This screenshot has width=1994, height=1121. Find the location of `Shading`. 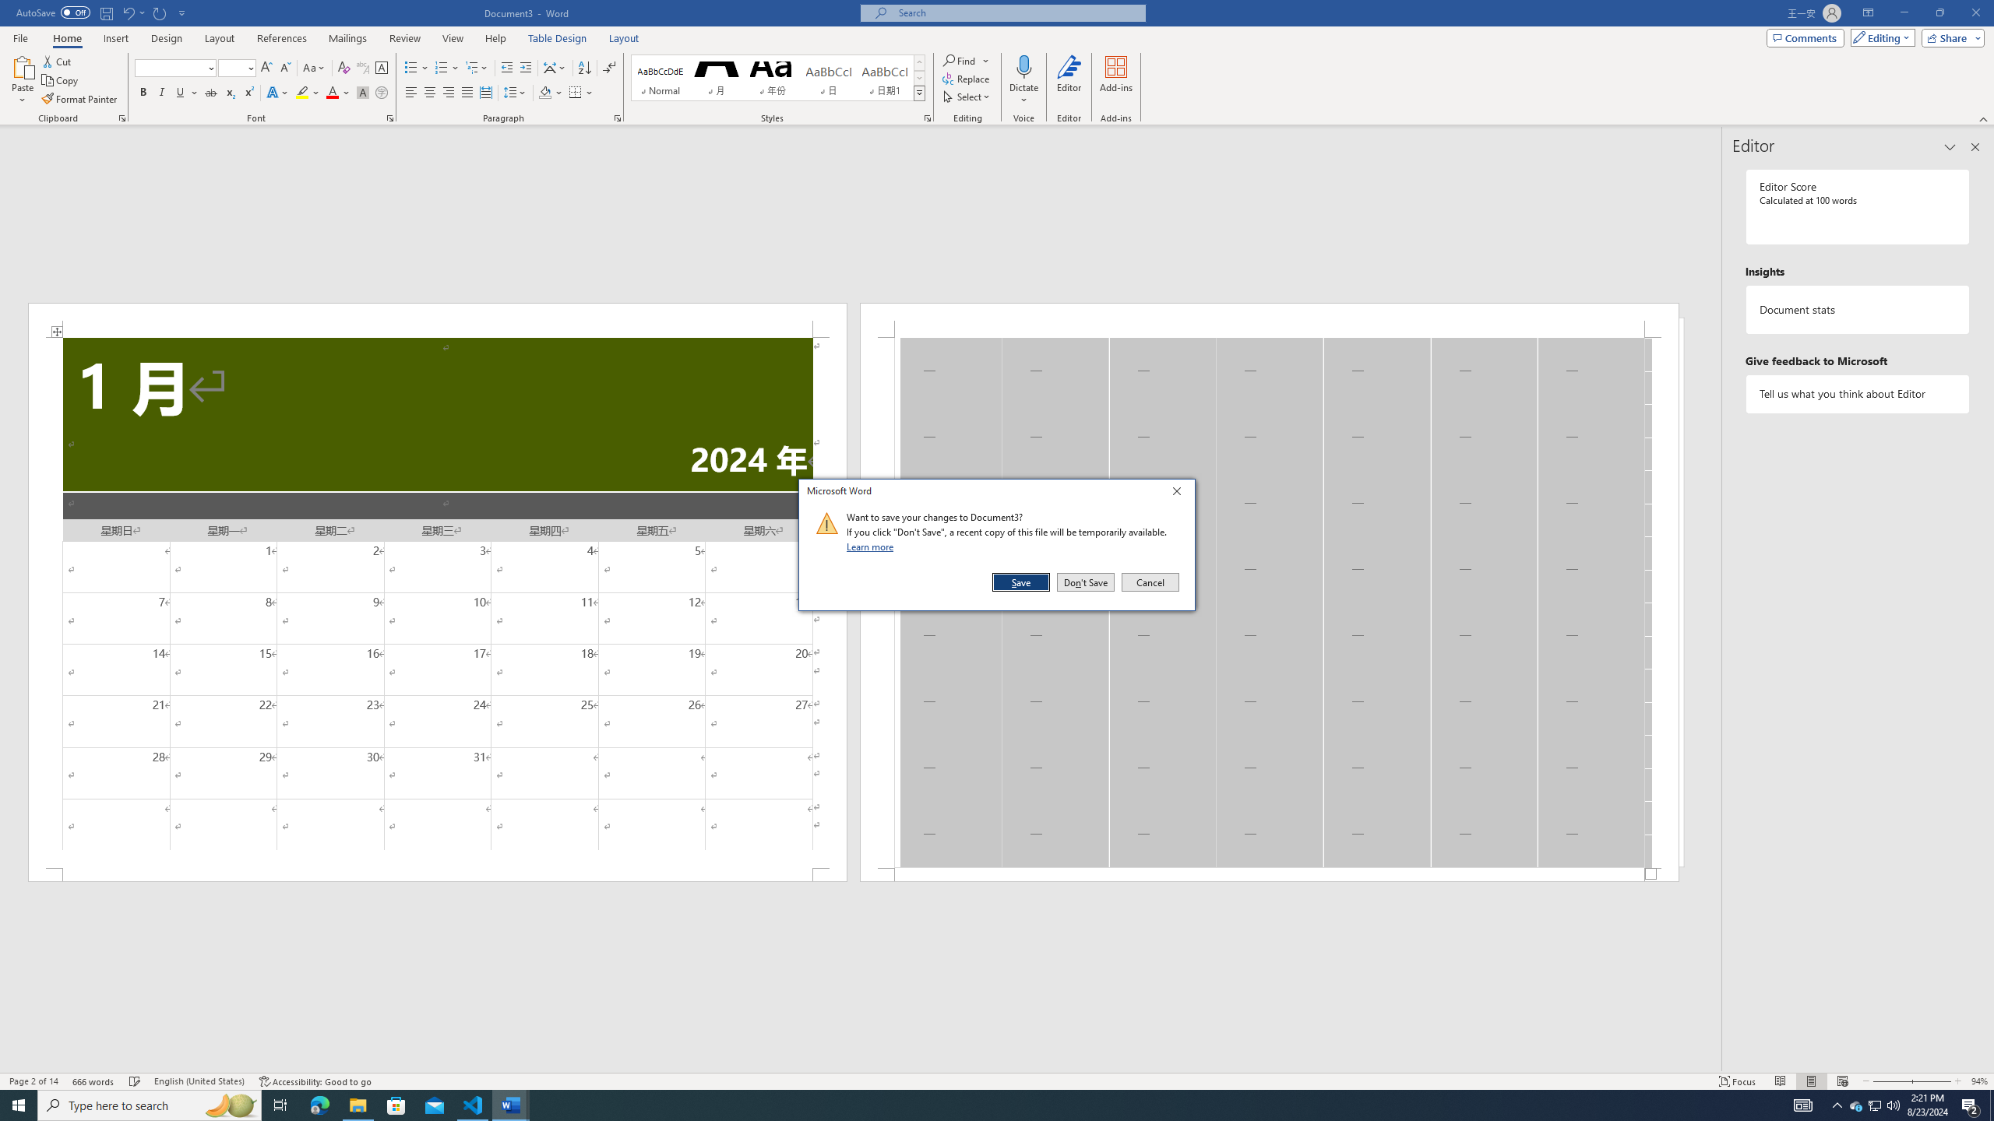

Shading is located at coordinates (551, 93).